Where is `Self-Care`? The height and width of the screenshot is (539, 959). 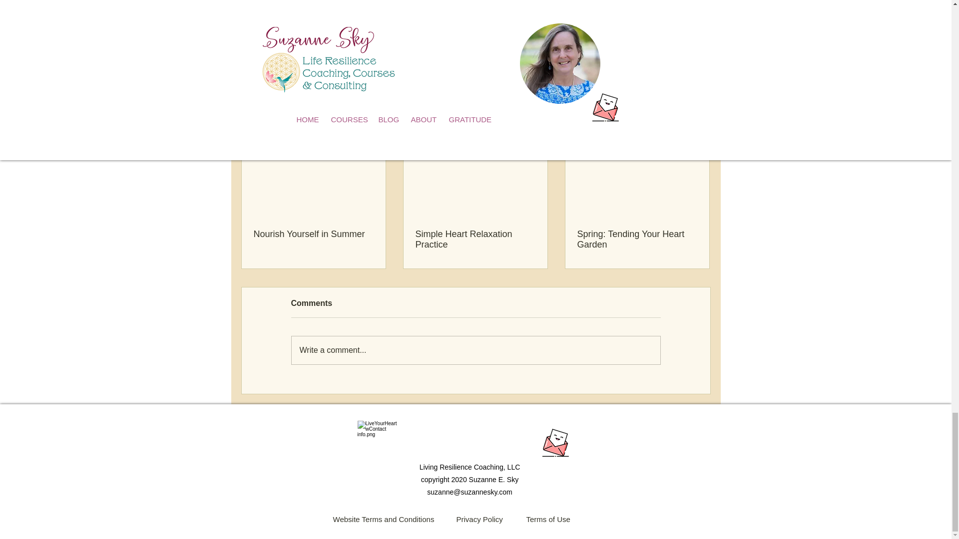 Self-Care is located at coordinates (305, 17).